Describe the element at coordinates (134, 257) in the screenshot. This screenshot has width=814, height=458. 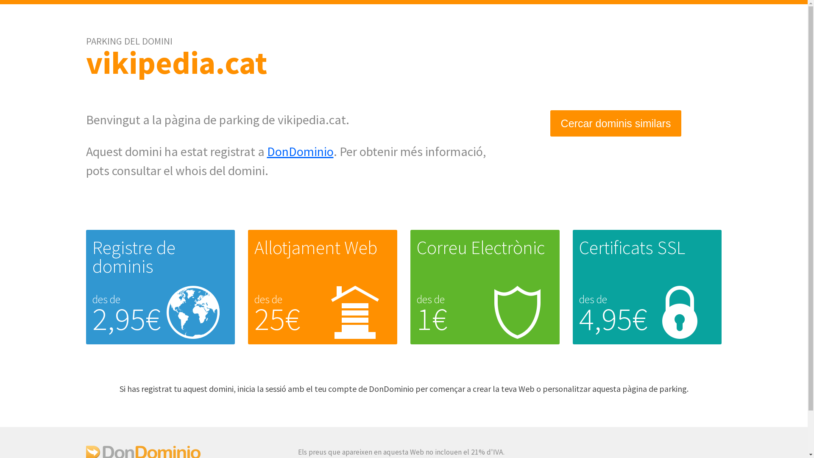
I see `Registre de dominis` at that location.